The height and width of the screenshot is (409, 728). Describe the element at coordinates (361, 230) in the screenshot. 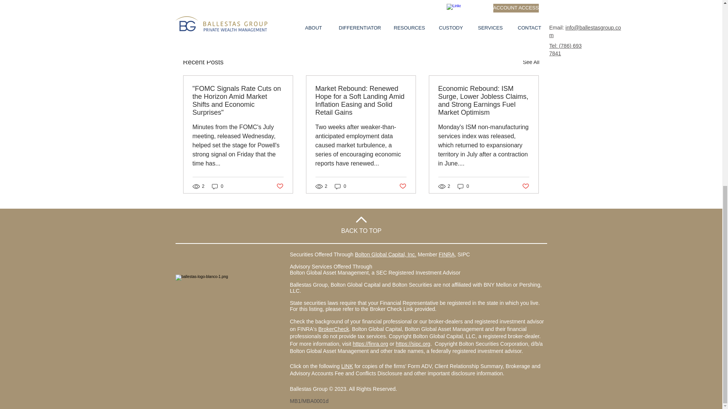

I see `BACK TO TOP` at that location.